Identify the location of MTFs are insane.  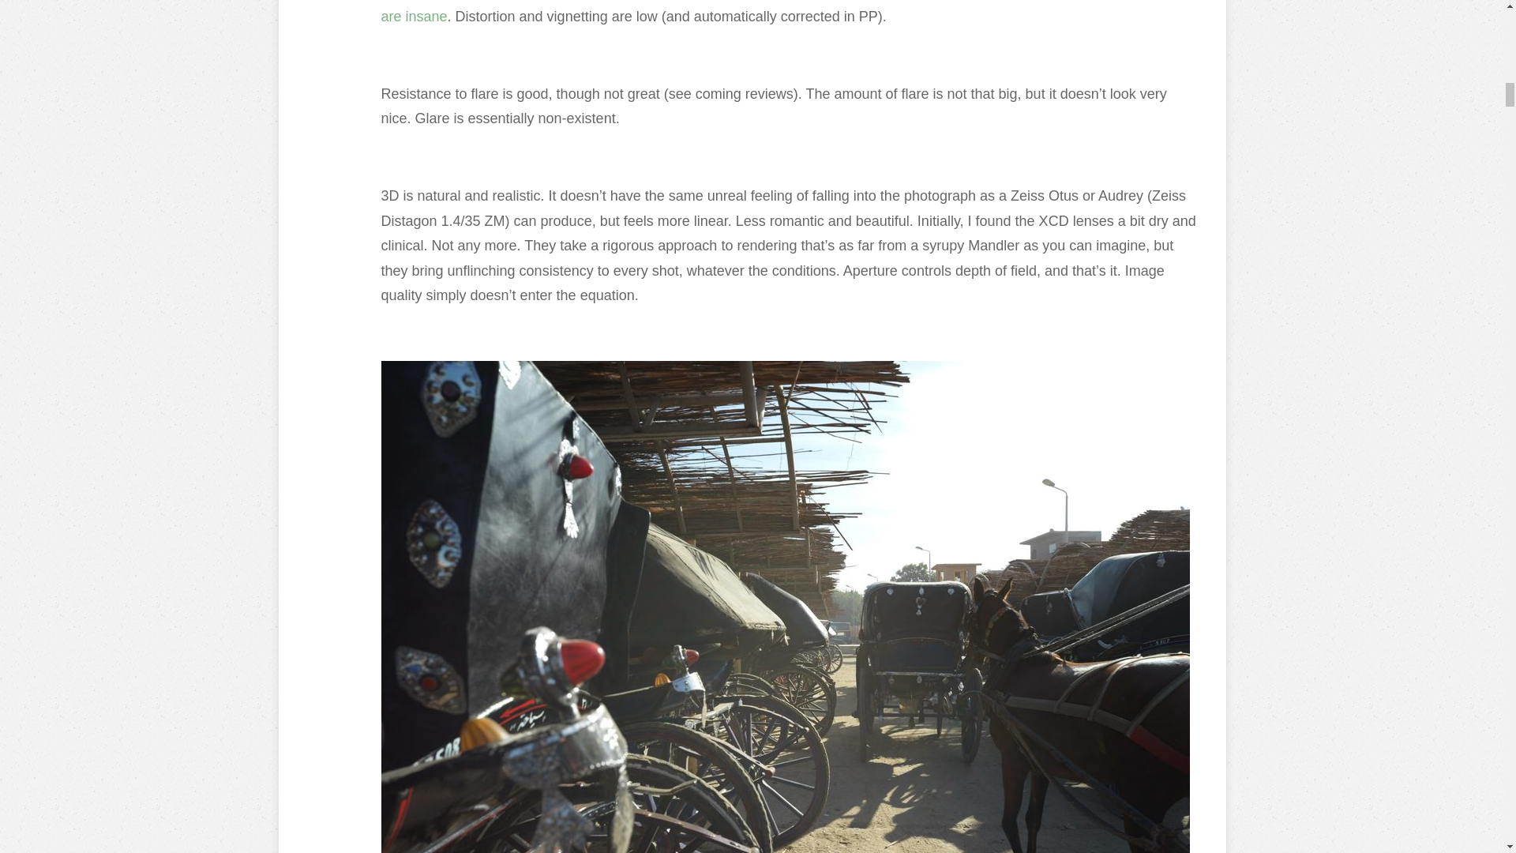
(785, 13).